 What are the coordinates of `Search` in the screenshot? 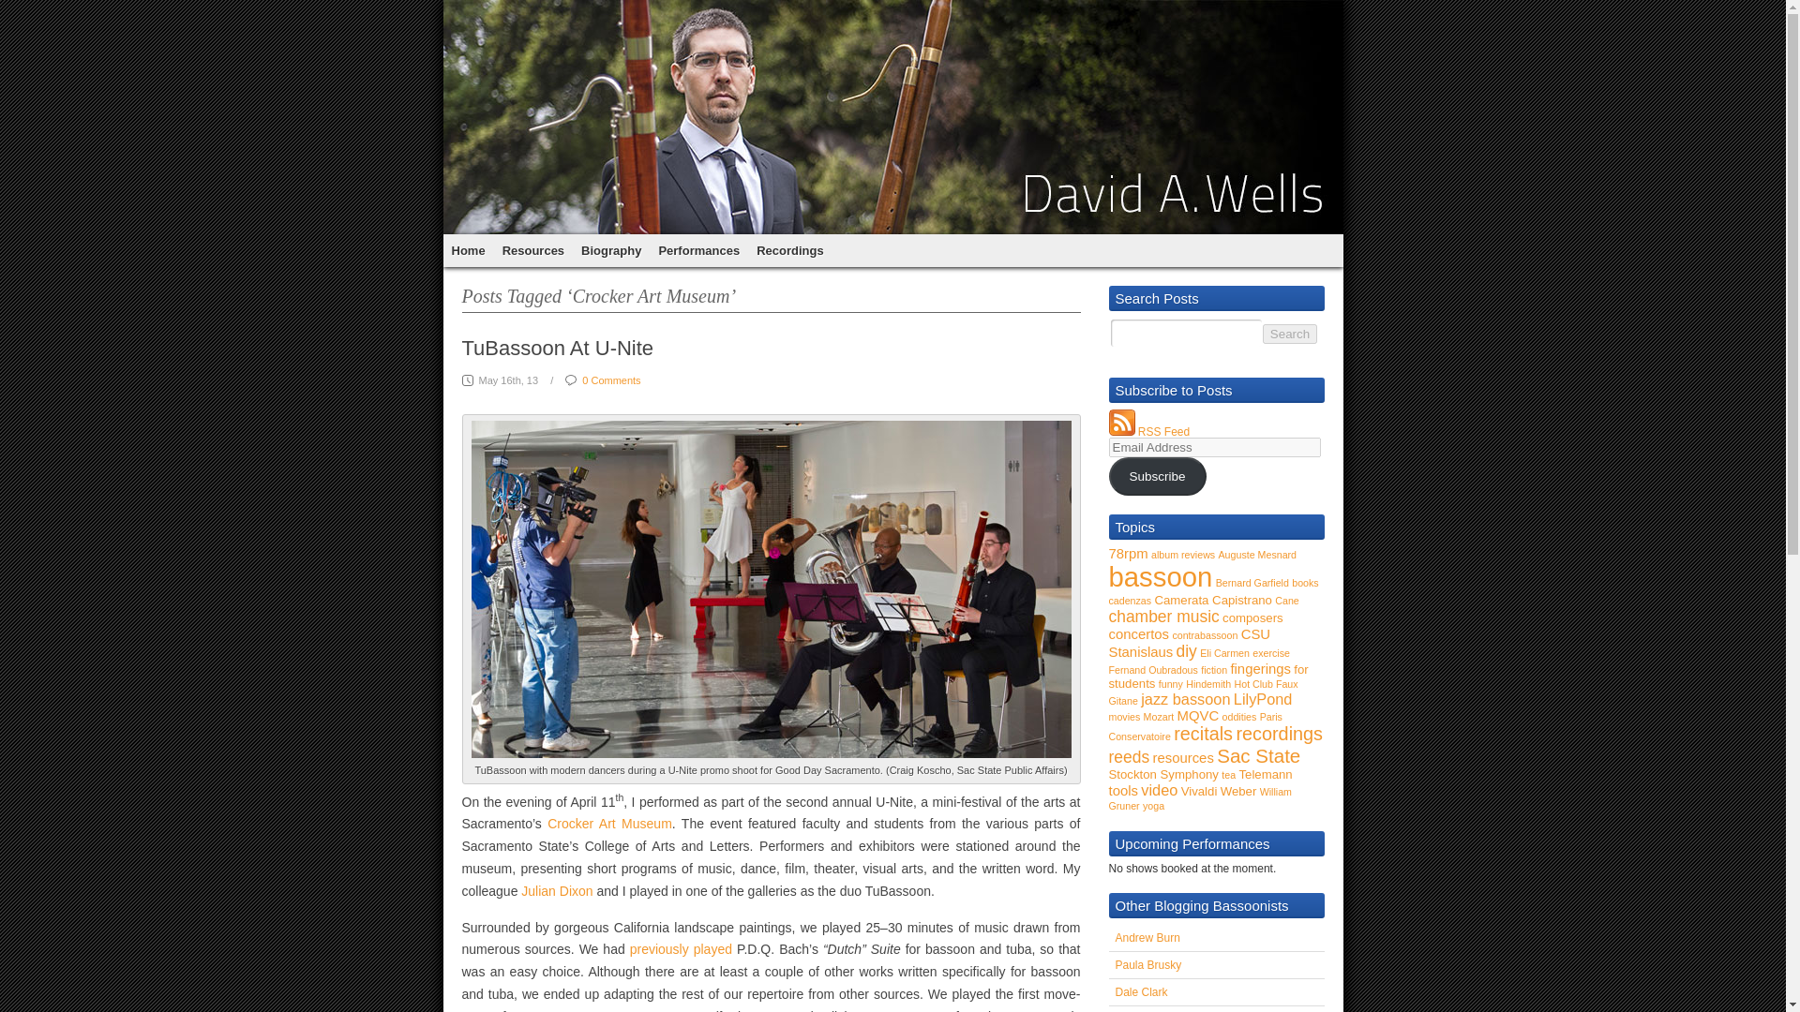 It's located at (1290, 334).